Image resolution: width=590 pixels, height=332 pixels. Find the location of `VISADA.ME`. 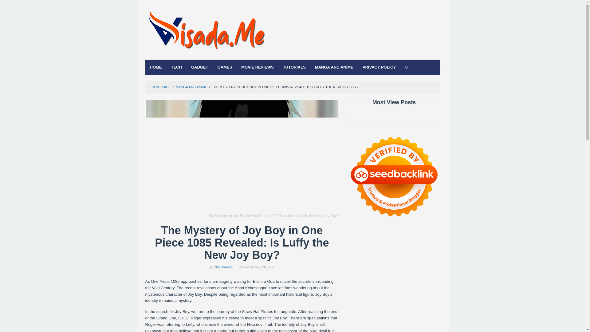

VISADA.ME is located at coordinates (206, 31).